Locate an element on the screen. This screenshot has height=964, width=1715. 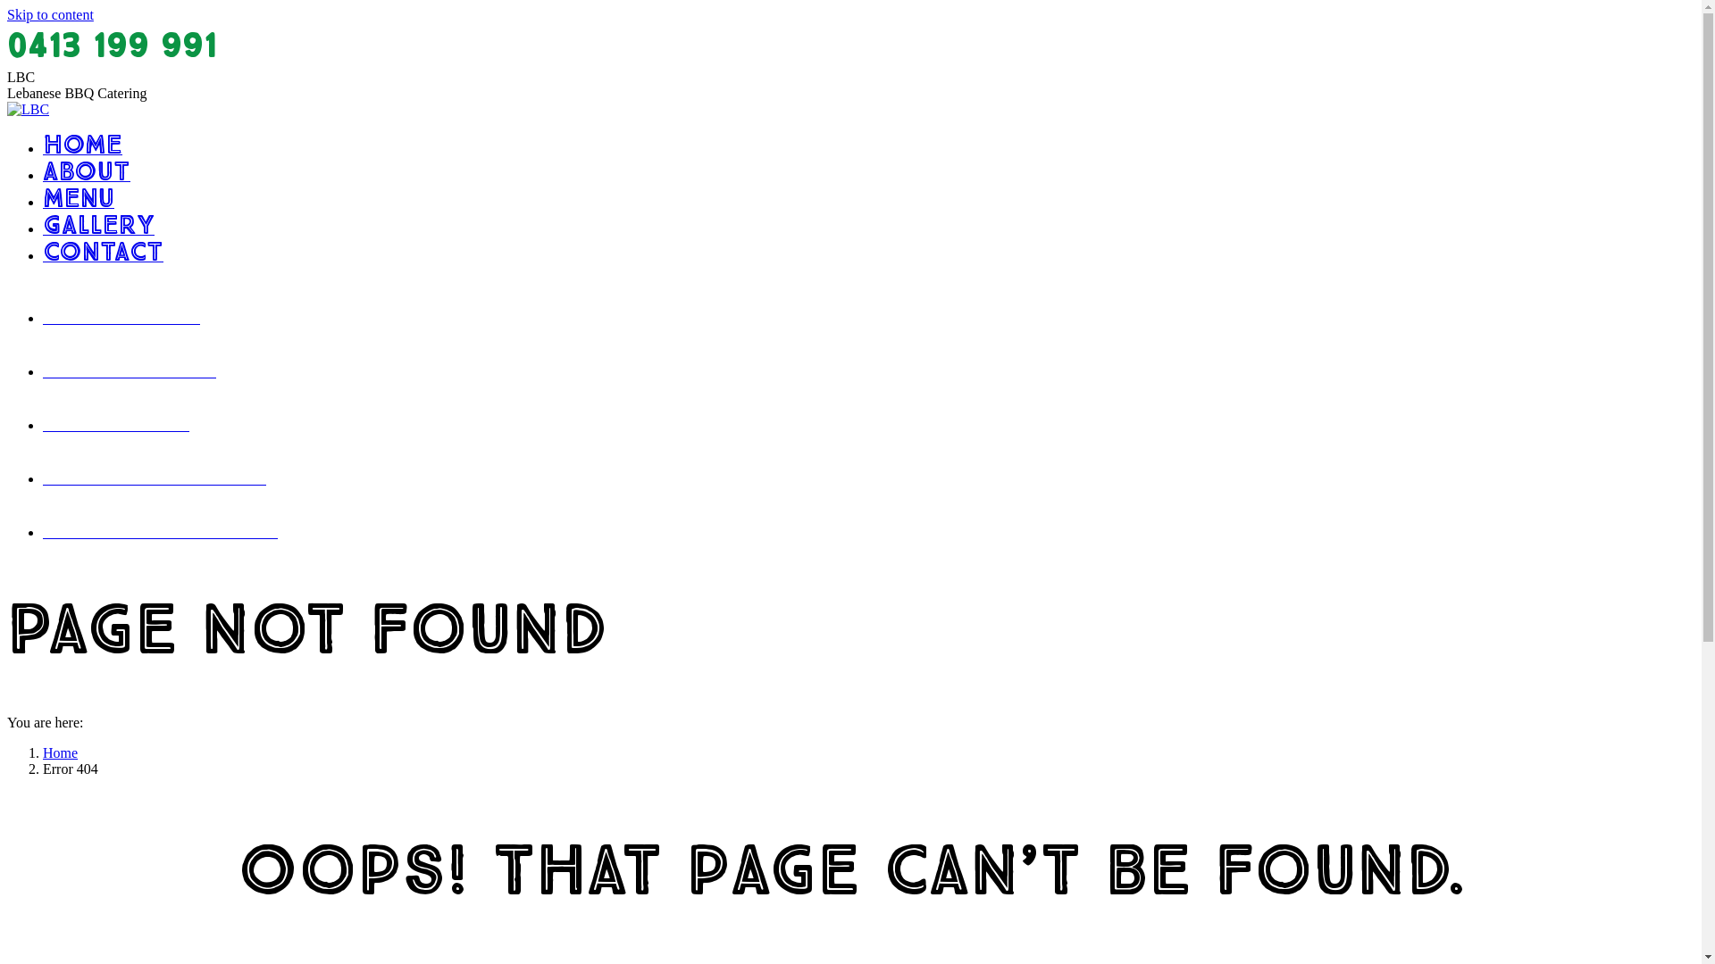
About is located at coordinates (143, 378).